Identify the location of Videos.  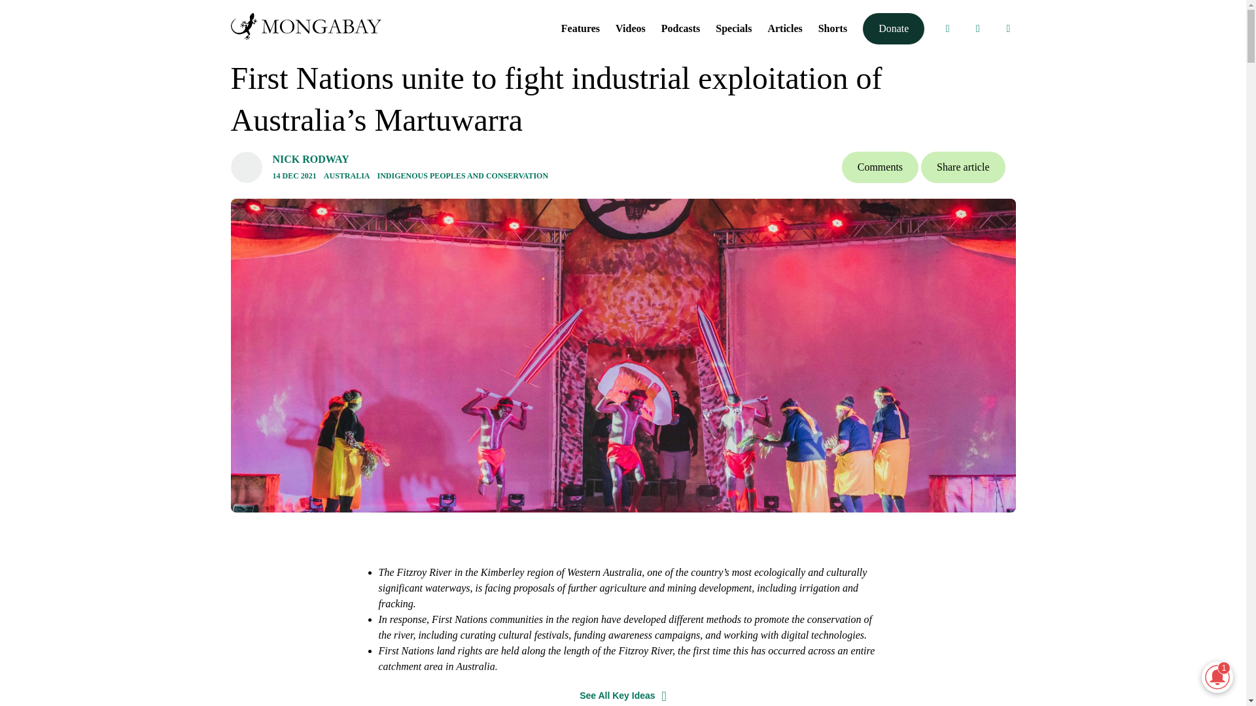
(630, 27).